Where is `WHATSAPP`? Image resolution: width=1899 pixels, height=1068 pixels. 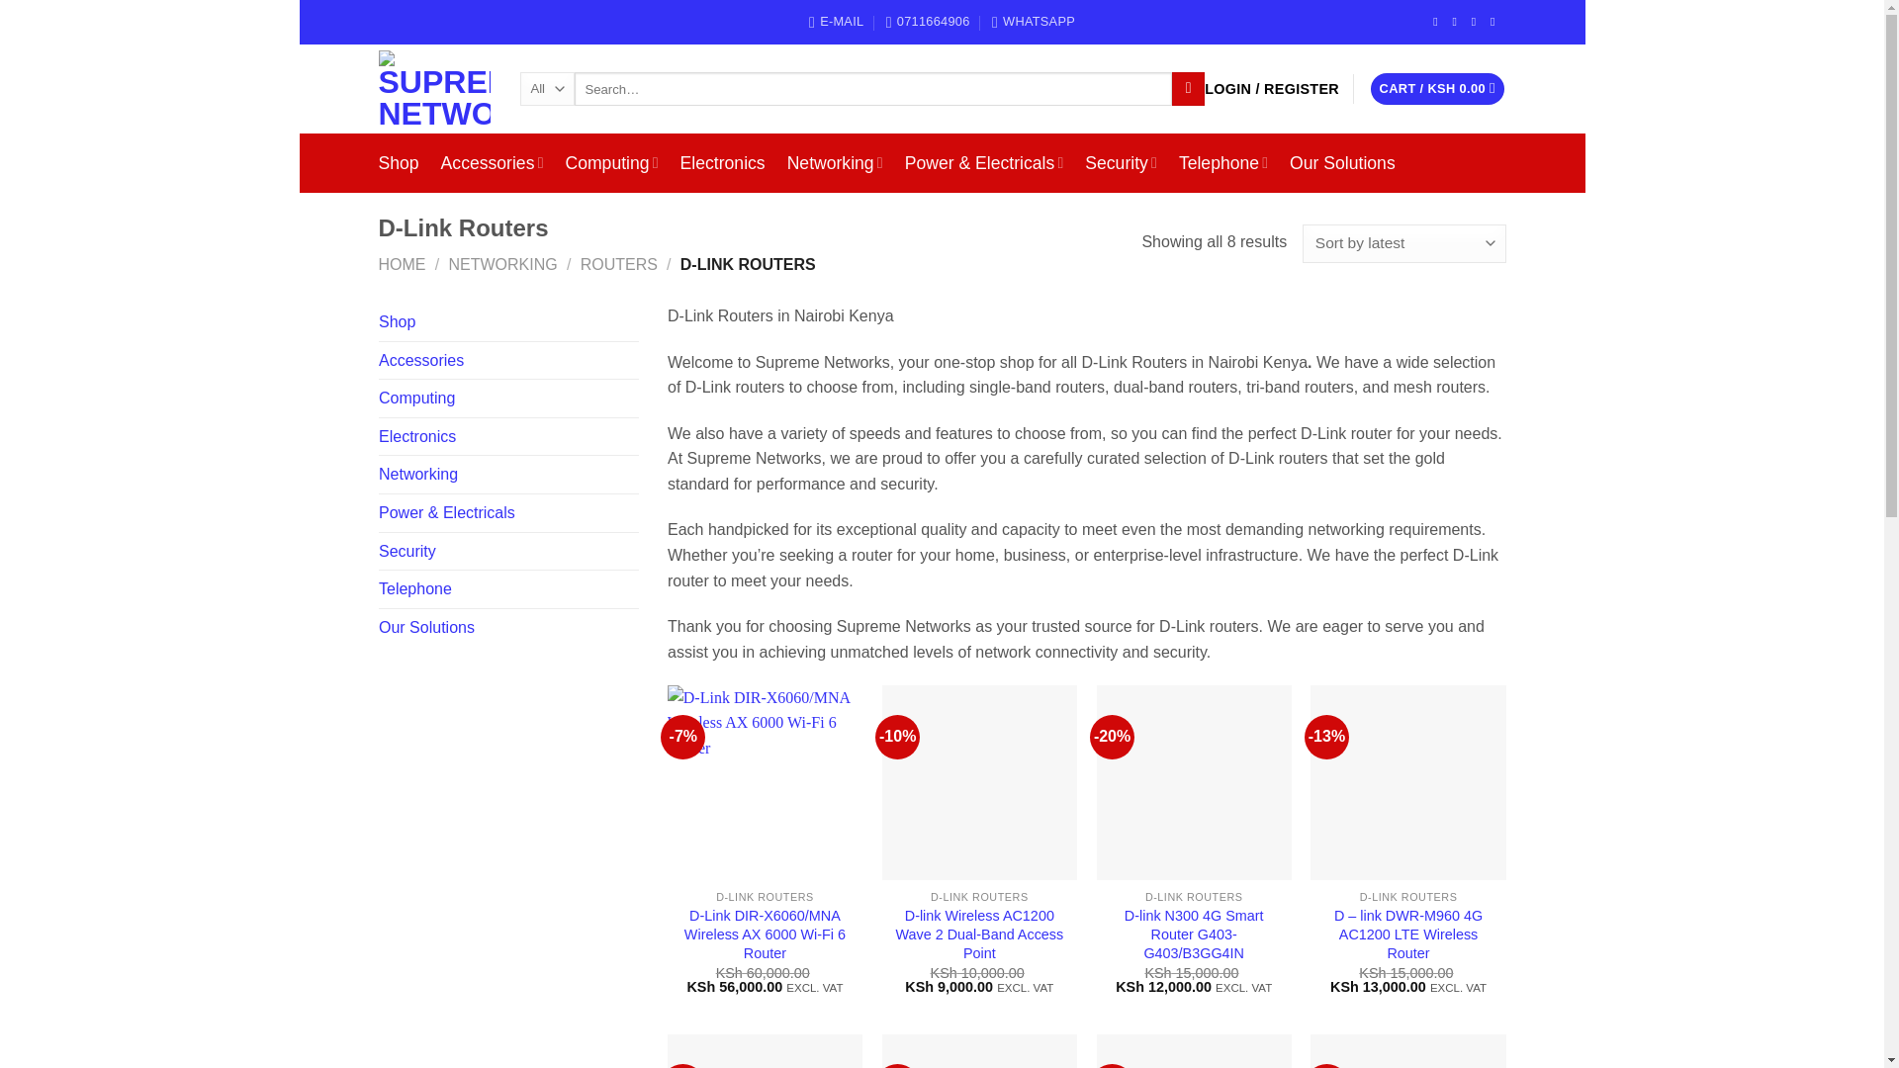
WHATSAPP is located at coordinates (1033, 21).